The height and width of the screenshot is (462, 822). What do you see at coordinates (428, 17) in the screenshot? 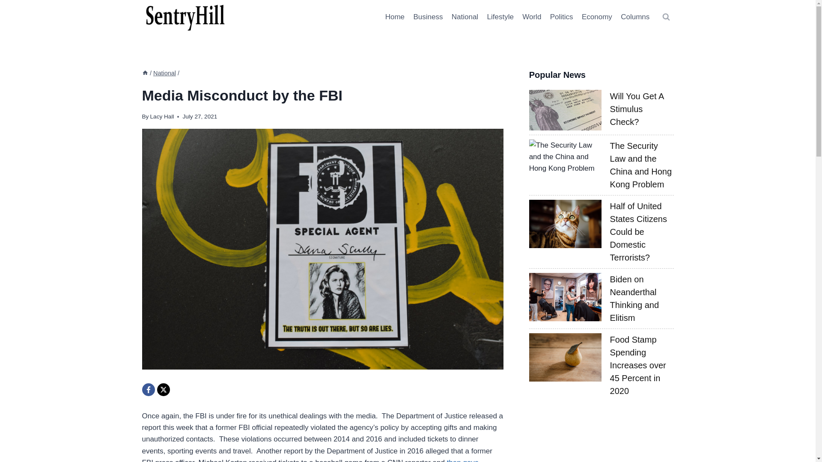
I see `Business` at bounding box center [428, 17].